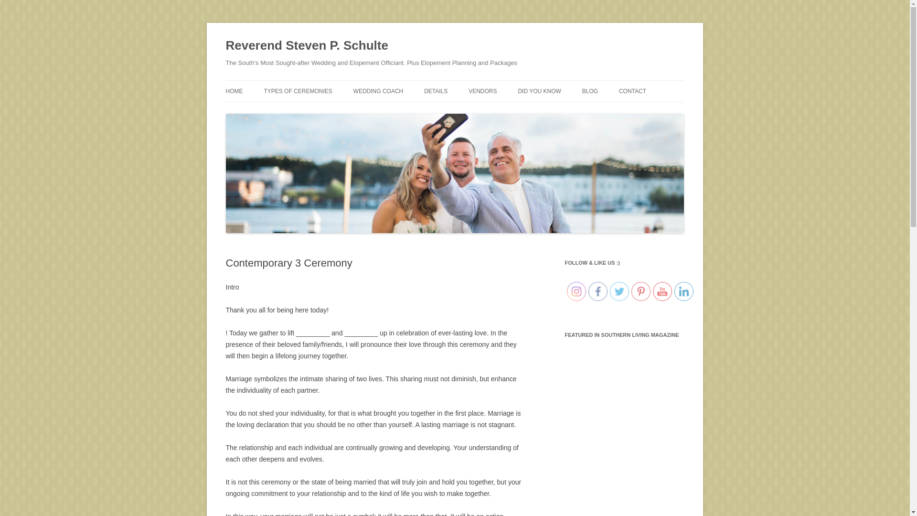 The image size is (917, 516). I want to click on WEDDING COACH, so click(378, 91).